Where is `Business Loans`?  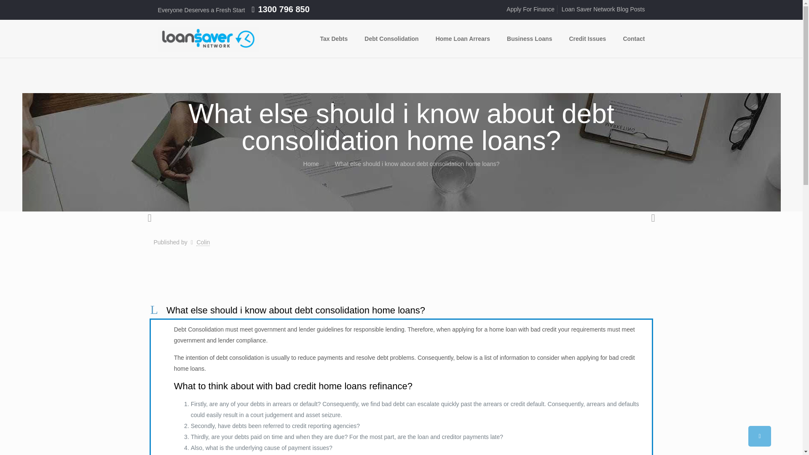
Business Loans is located at coordinates (529, 39).